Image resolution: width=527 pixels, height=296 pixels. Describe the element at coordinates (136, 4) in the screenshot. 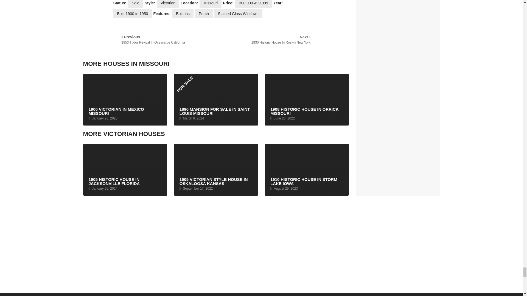

I see `Victorian` at that location.